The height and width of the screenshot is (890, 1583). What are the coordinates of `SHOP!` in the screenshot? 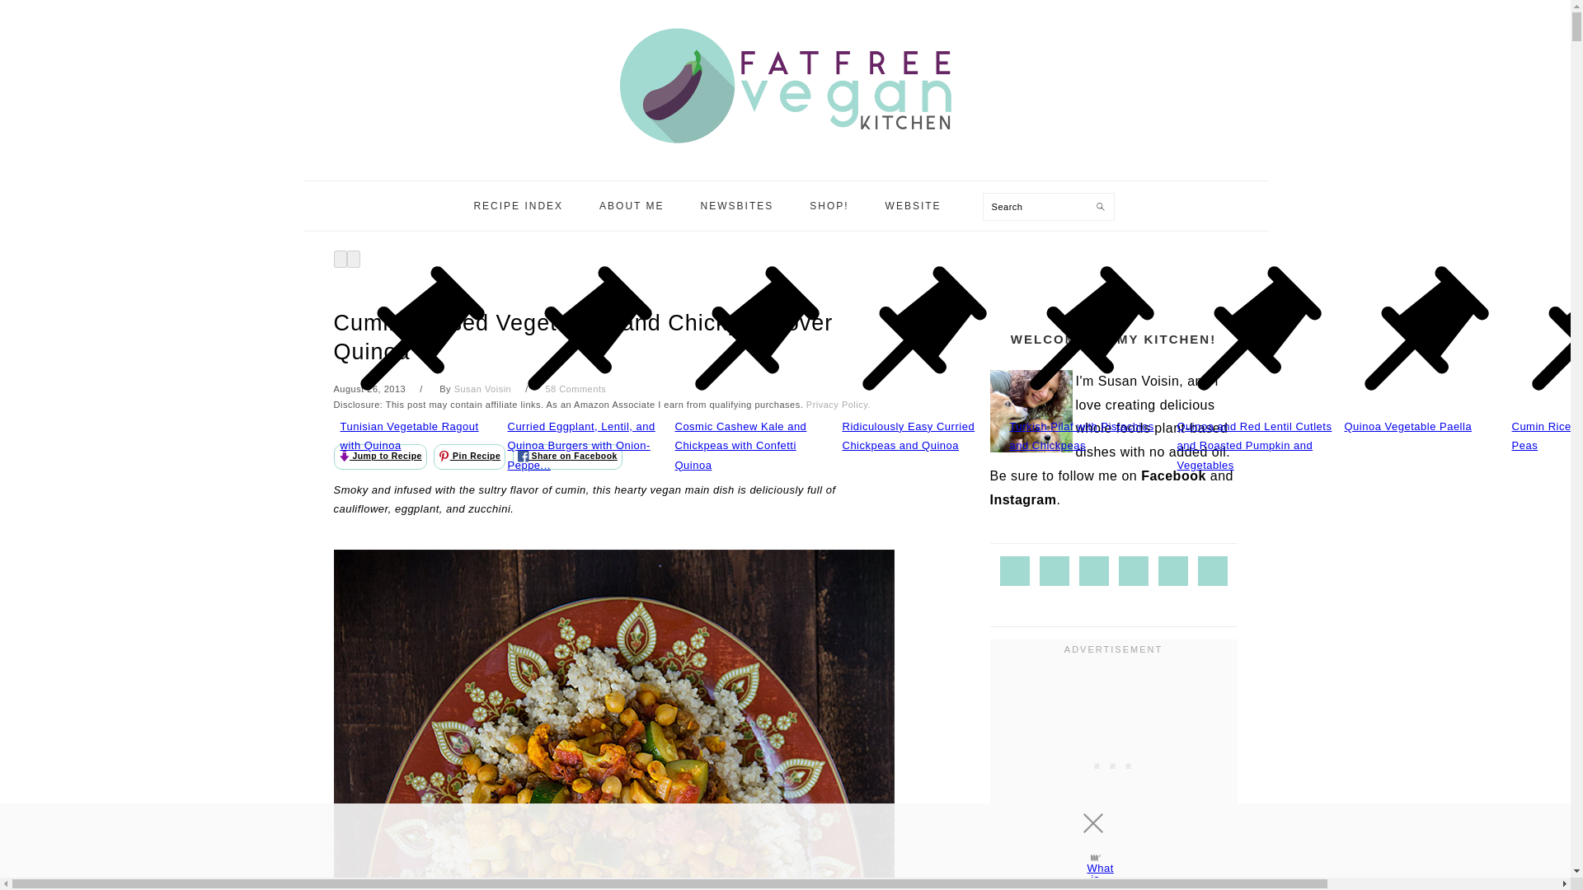 It's located at (829, 206).